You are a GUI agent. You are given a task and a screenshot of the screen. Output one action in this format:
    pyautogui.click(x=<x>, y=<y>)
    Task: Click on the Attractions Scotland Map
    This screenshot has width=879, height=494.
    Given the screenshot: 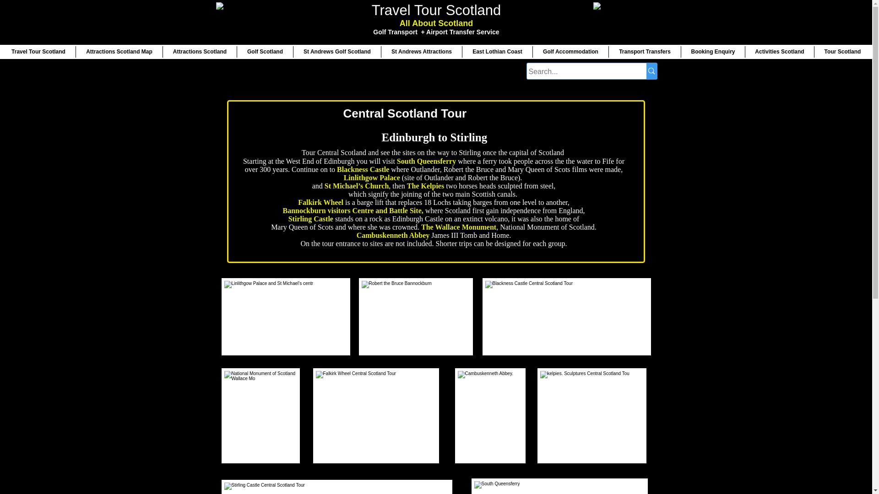 What is the action you would take?
    pyautogui.click(x=119, y=52)
    